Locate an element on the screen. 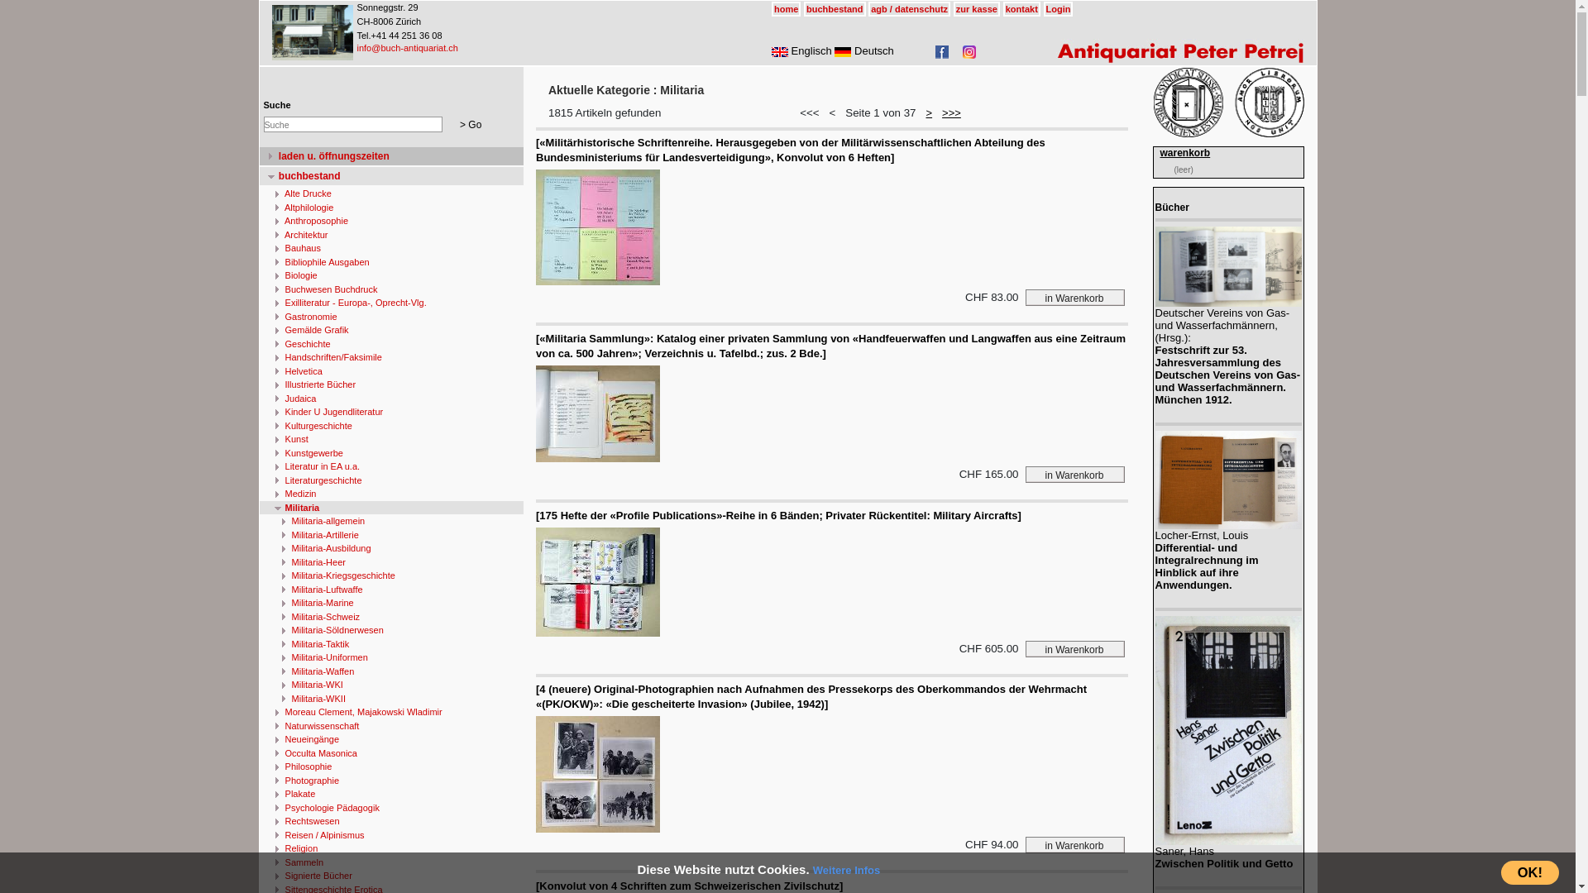 This screenshot has height=893, width=1588. Militaria-Schweiz is located at coordinates (392, 617).